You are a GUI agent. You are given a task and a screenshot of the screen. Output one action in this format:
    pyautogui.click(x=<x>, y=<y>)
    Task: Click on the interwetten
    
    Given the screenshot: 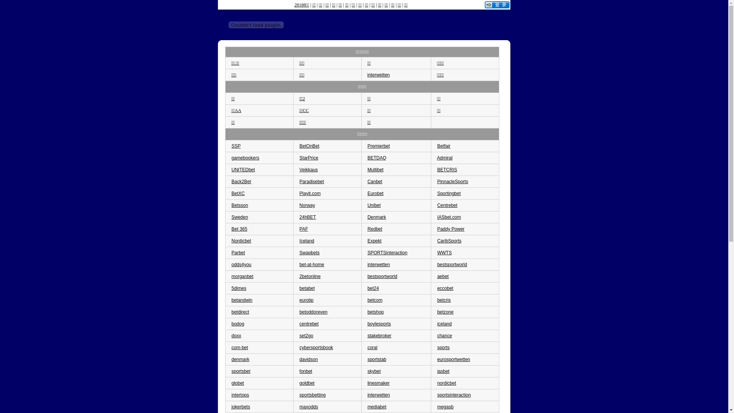 What is the action you would take?
    pyautogui.click(x=378, y=265)
    